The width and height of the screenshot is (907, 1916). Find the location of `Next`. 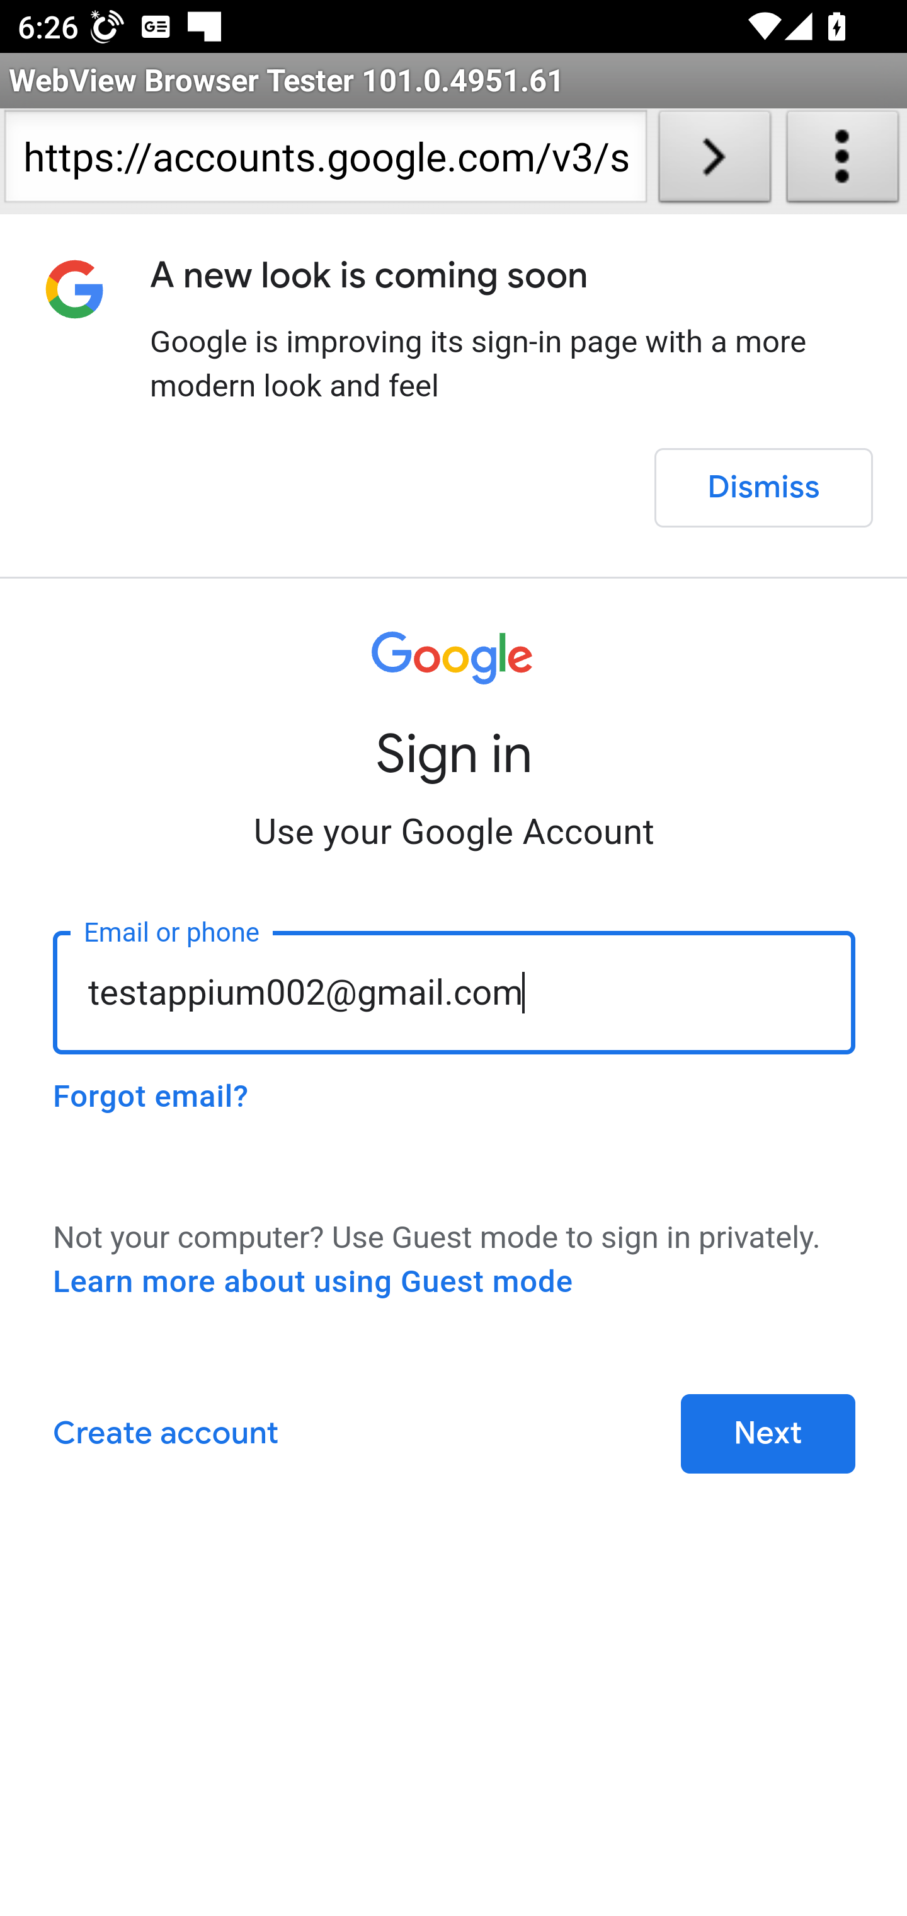

Next is located at coordinates (768, 1434).